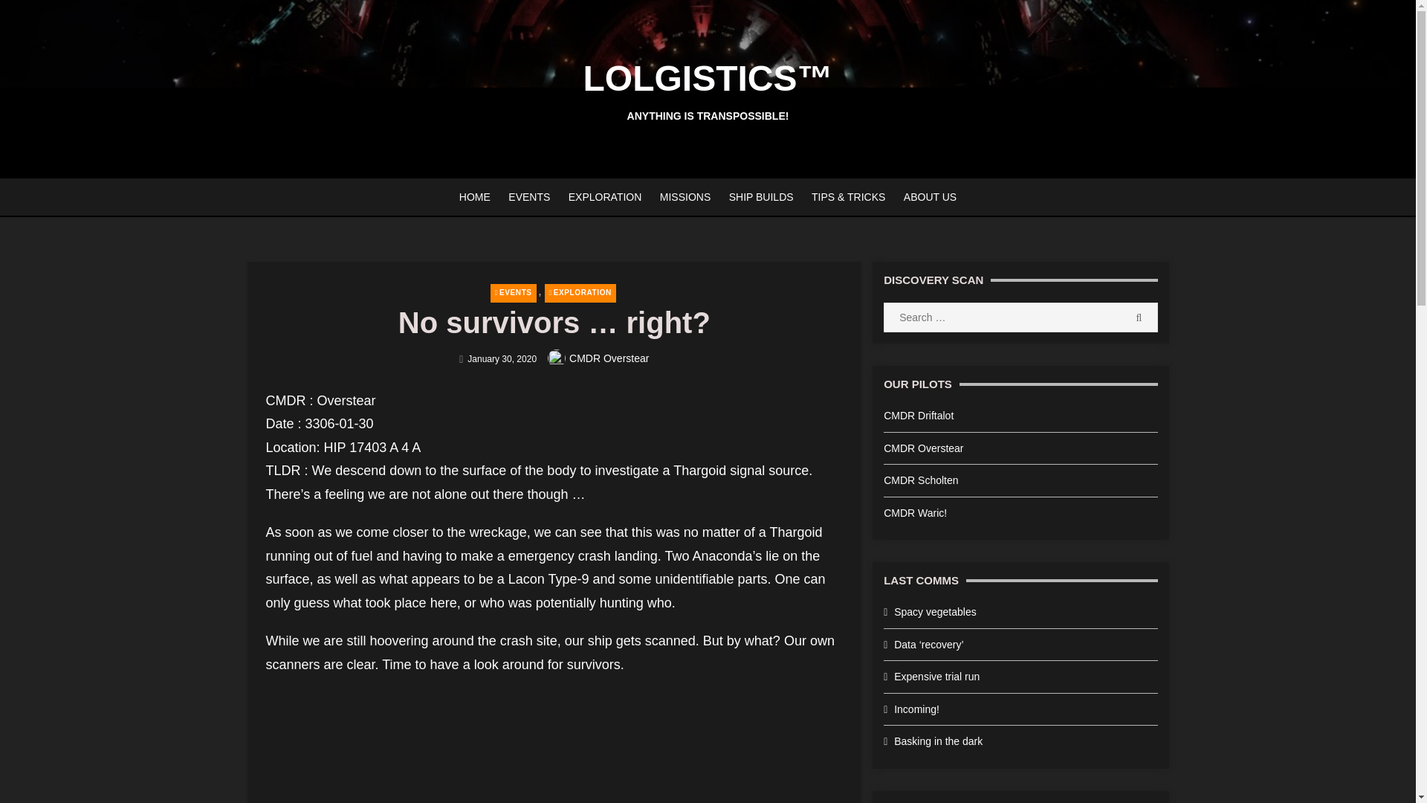 The image size is (1427, 803). What do you see at coordinates (920, 480) in the screenshot?
I see `CMDR Scholten` at bounding box center [920, 480].